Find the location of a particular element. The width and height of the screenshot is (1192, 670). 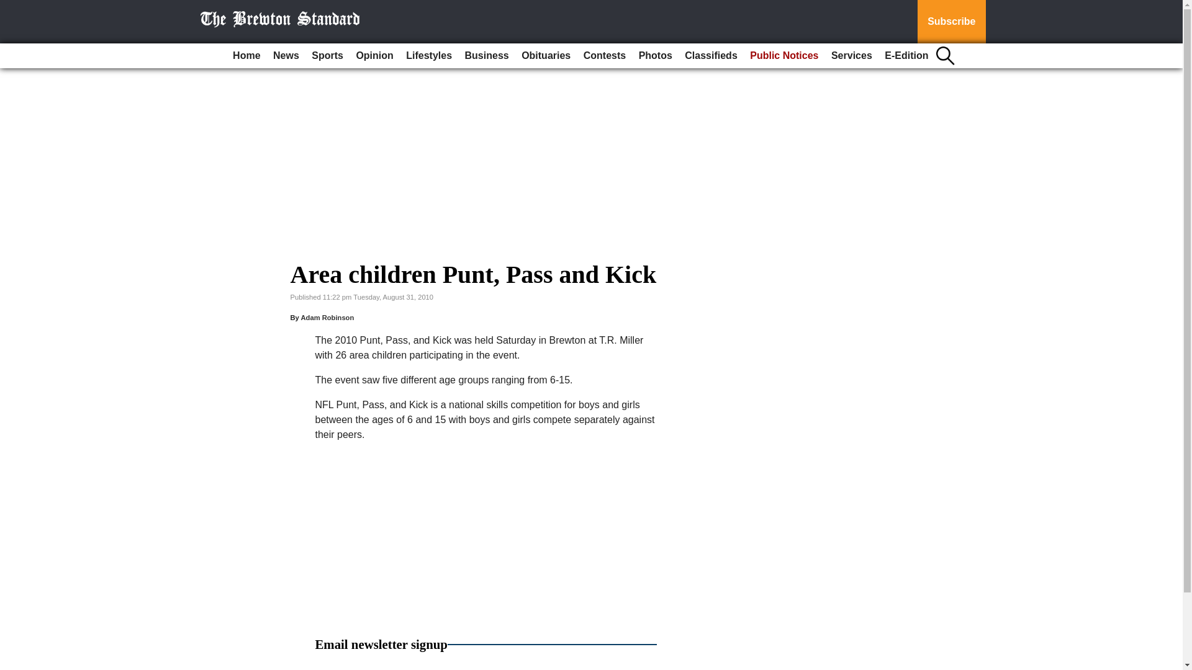

Lifestyles is located at coordinates (428, 56).